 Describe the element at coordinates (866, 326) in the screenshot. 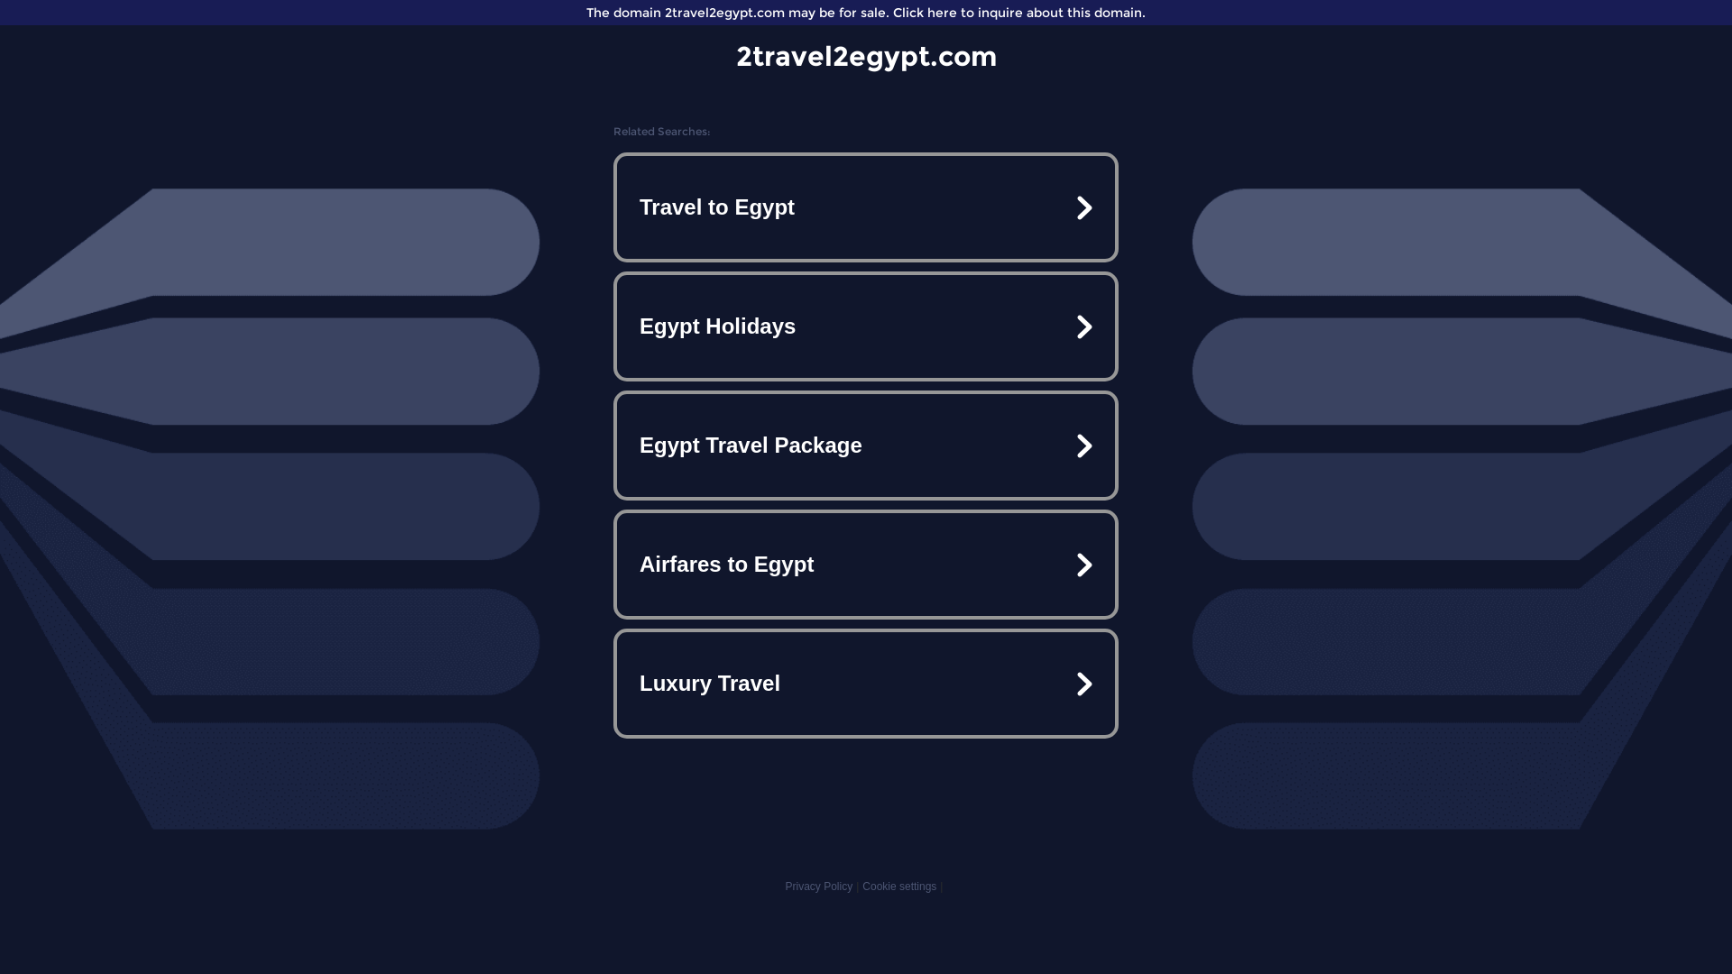

I see `Egypt Holidays` at that location.